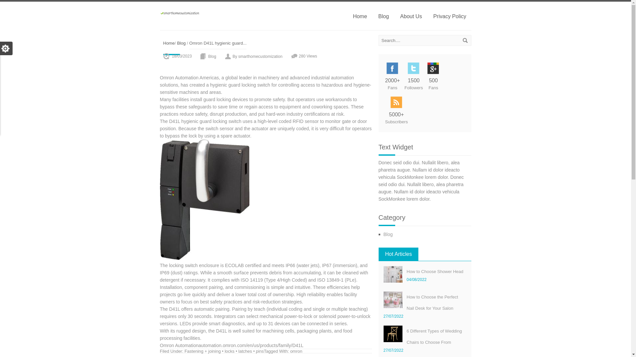  Describe the element at coordinates (411, 16) in the screenshot. I see `About Us` at that location.